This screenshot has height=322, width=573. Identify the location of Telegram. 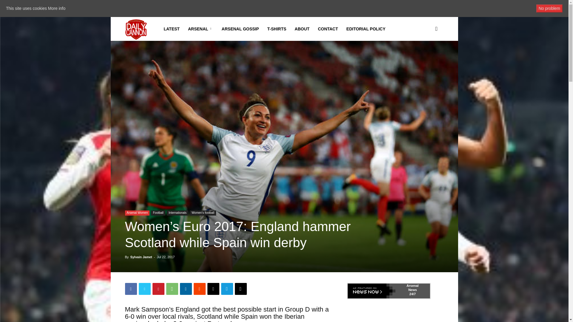
(227, 289).